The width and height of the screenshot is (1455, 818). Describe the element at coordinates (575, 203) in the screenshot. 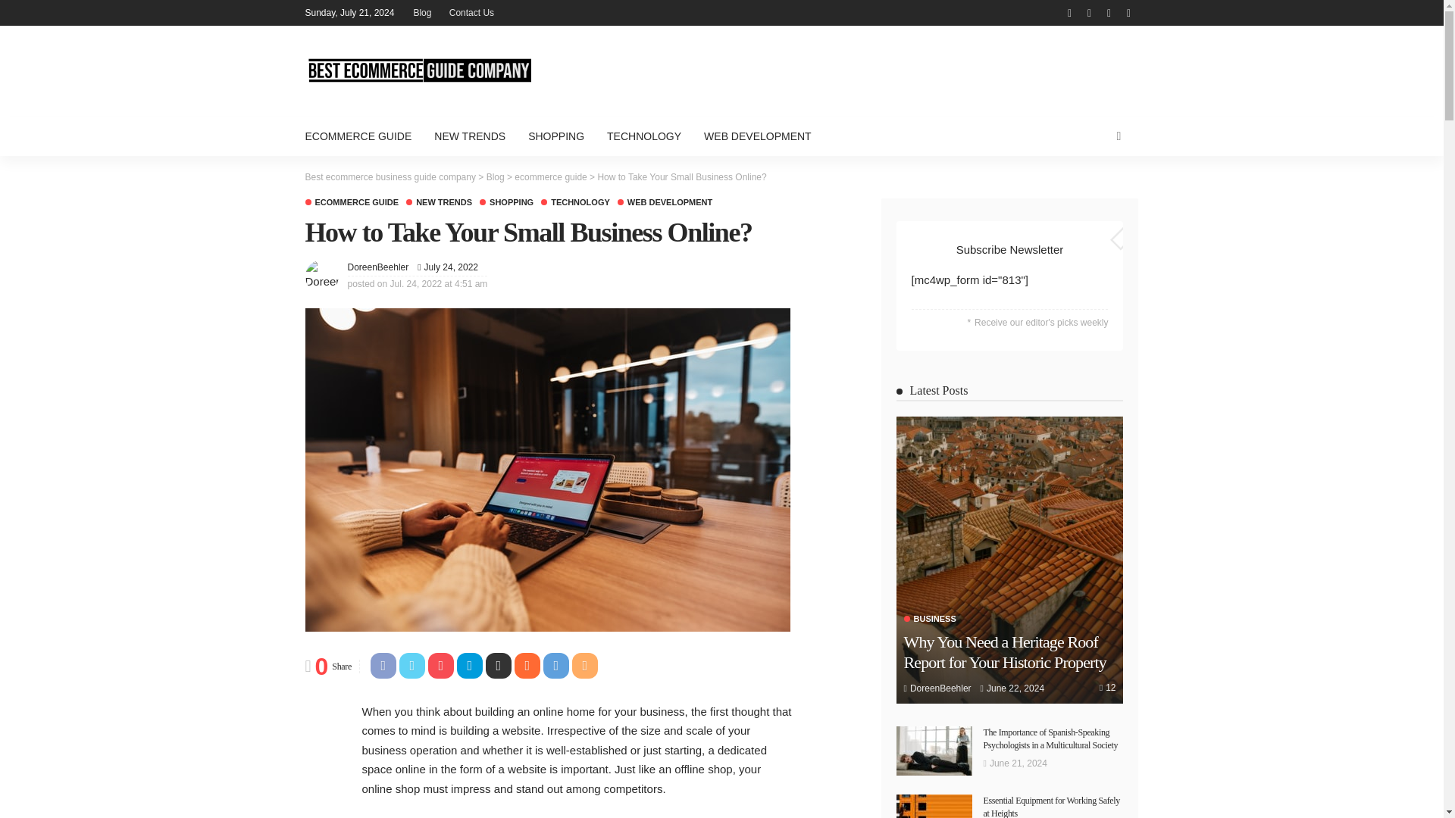

I see `TECHNOLOGY` at that location.